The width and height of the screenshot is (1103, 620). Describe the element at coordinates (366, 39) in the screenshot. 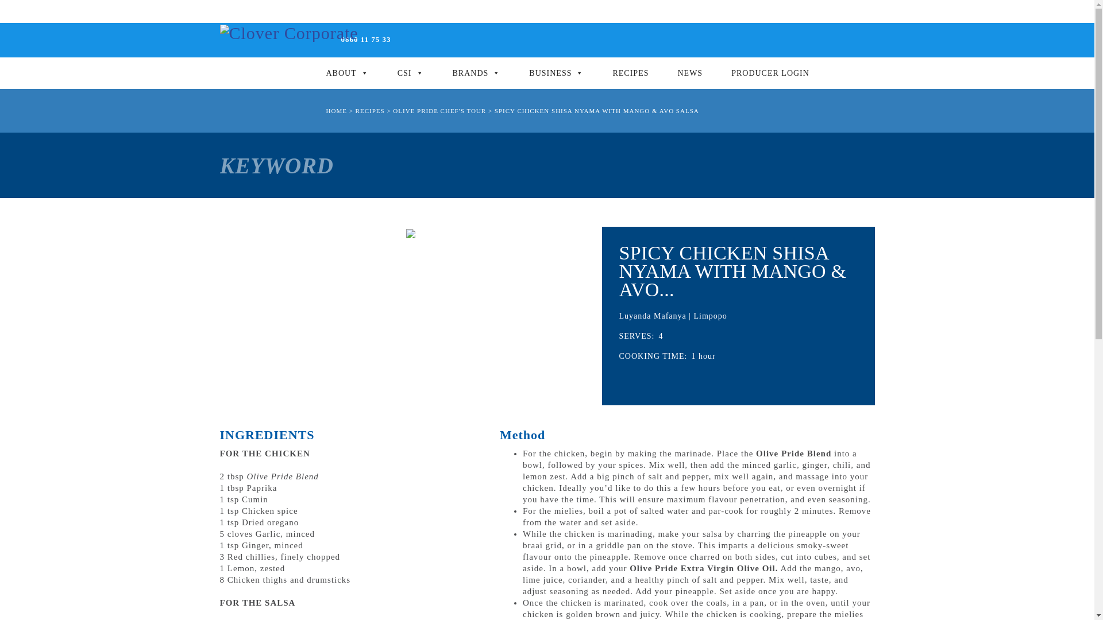

I see `0860 11 75 33` at that location.